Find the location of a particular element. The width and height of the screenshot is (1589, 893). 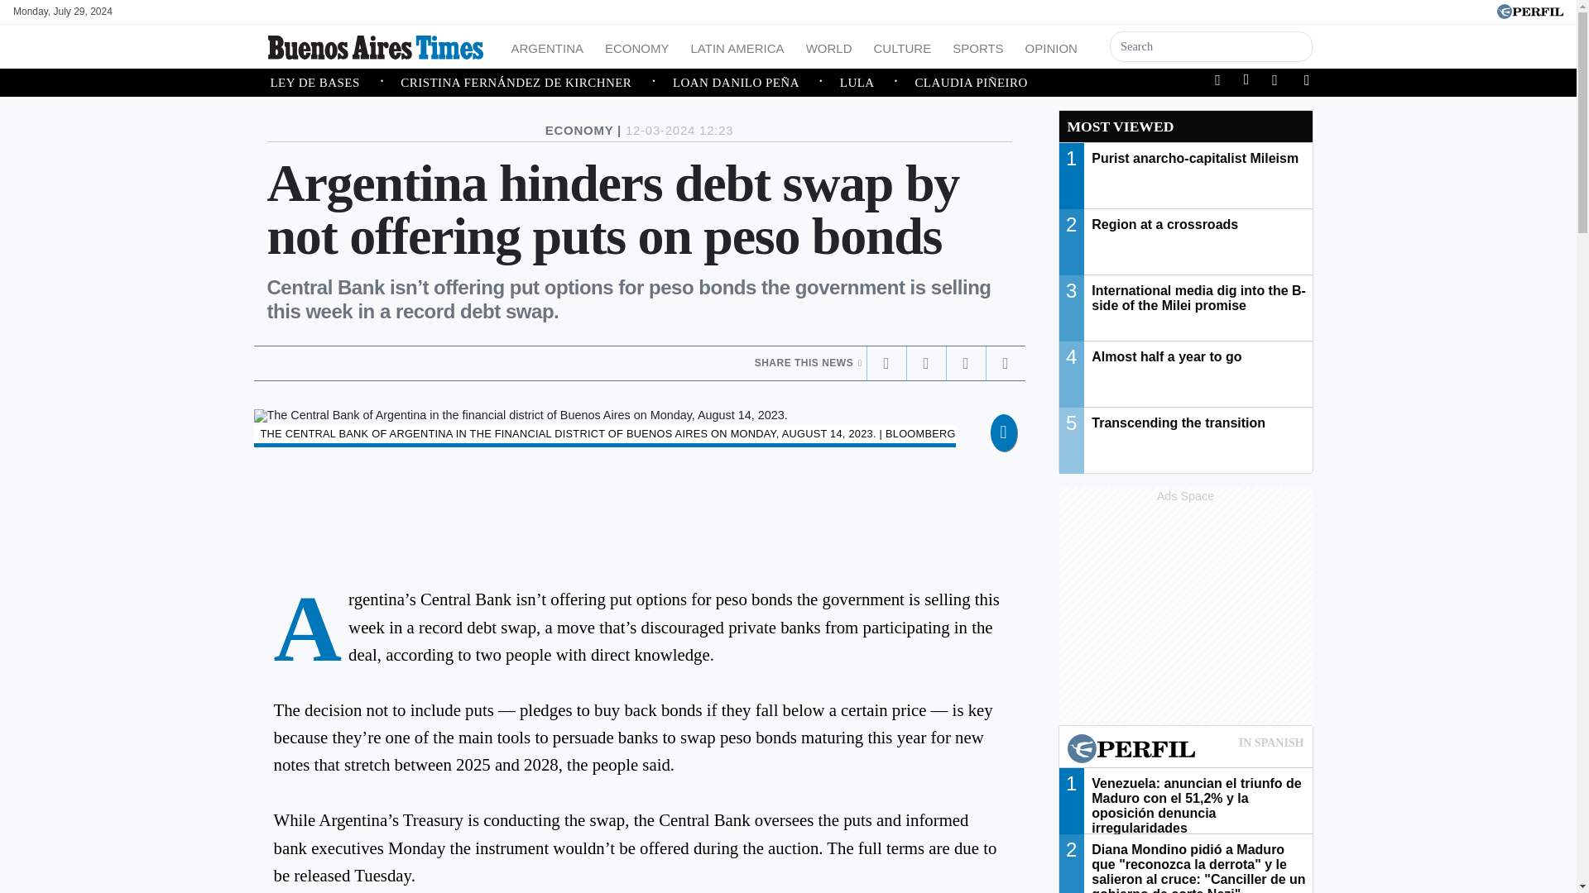

World is located at coordinates (829, 46).